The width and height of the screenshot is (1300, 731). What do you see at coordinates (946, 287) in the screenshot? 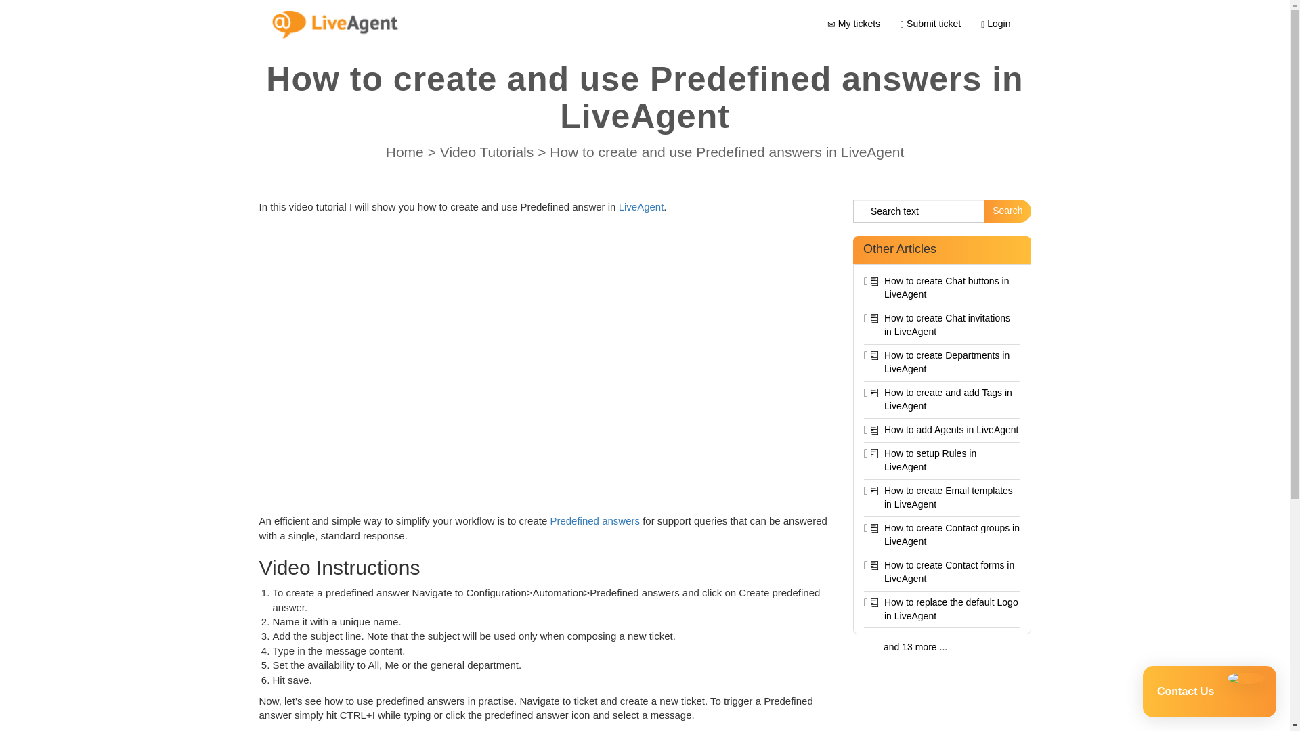
I see `How to create Chat buttons in LiveAgent` at bounding box center [946, 287].